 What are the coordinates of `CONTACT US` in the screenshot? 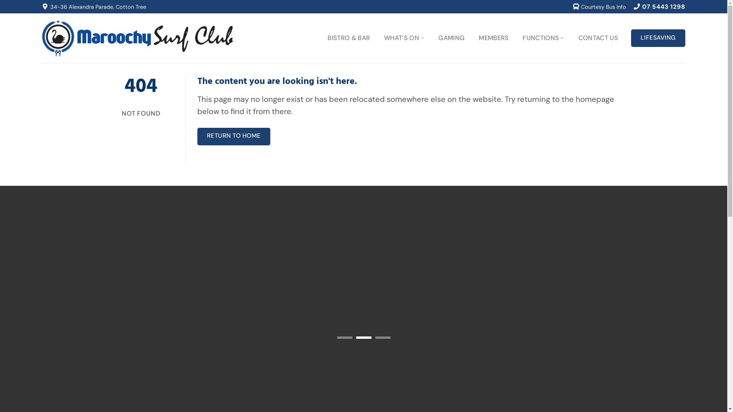 It's located at (598, 38).